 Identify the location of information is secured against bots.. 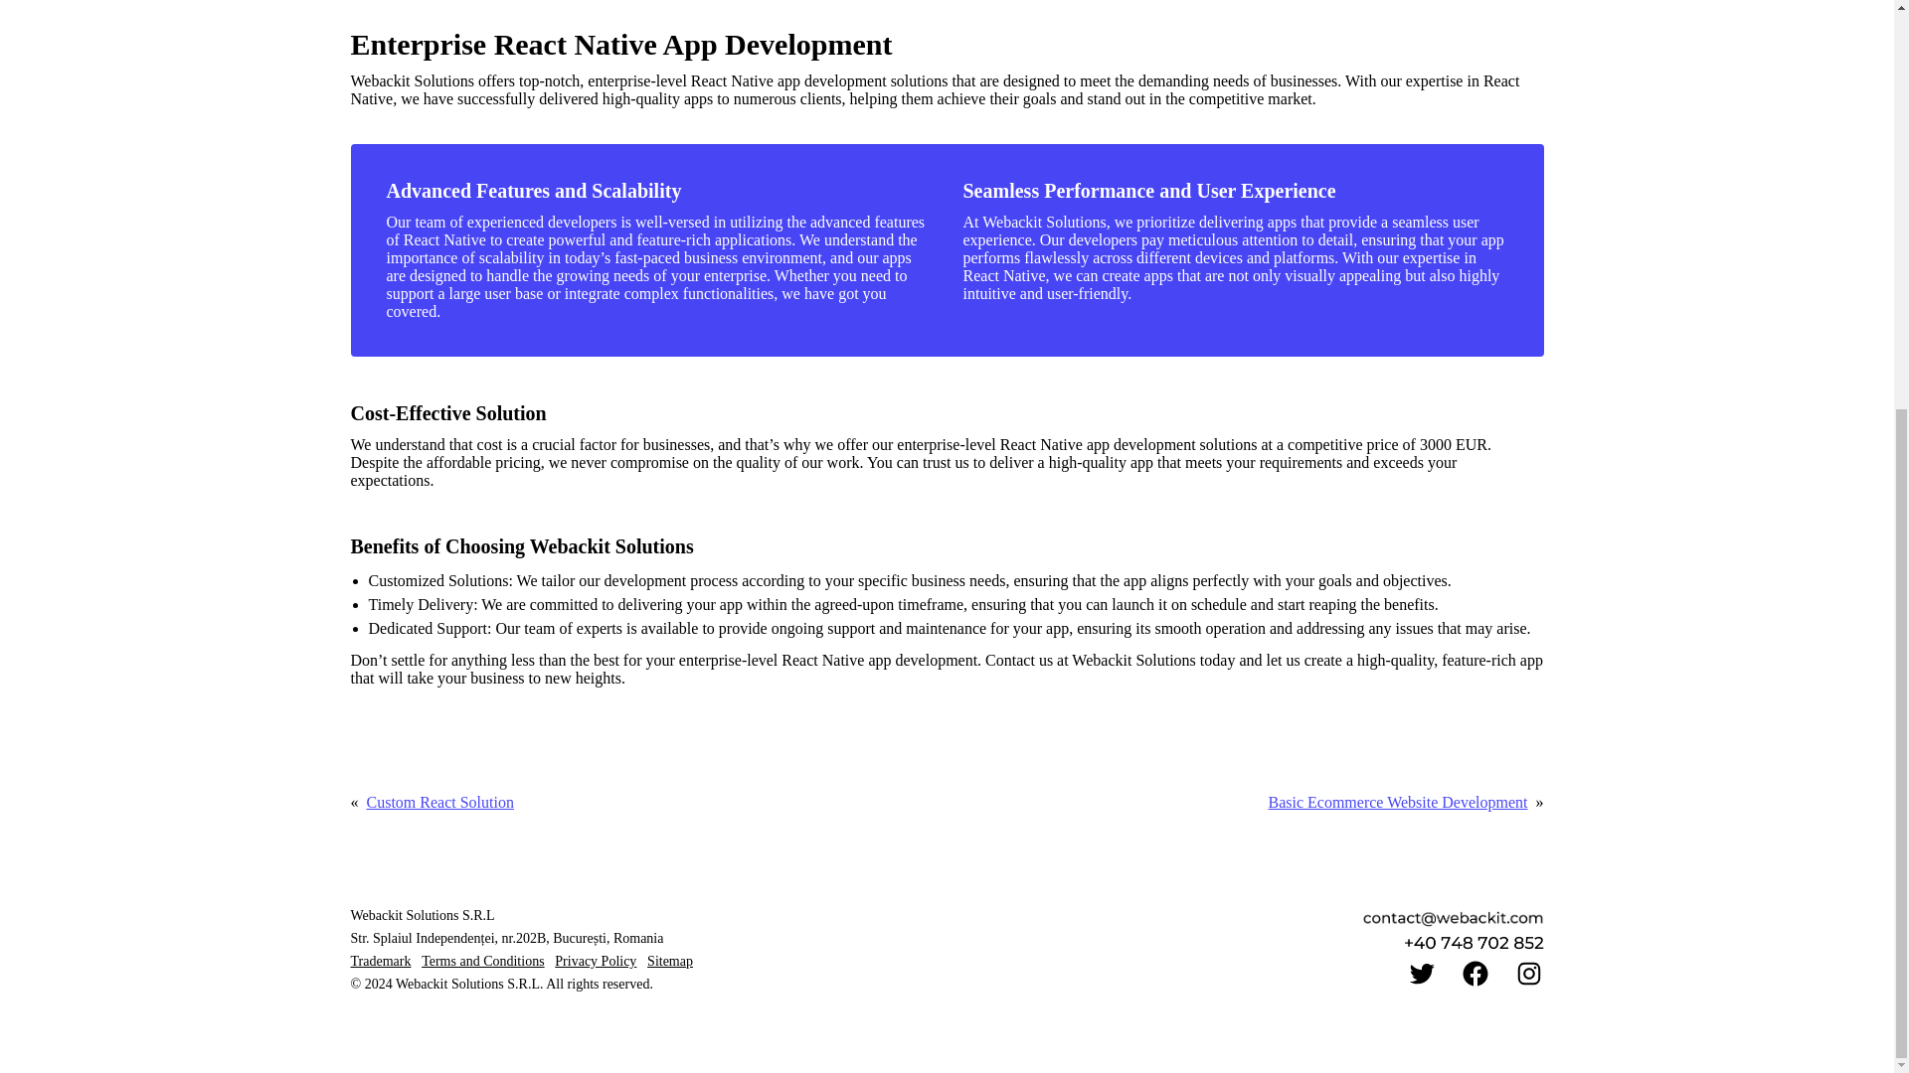
(1454, 918).